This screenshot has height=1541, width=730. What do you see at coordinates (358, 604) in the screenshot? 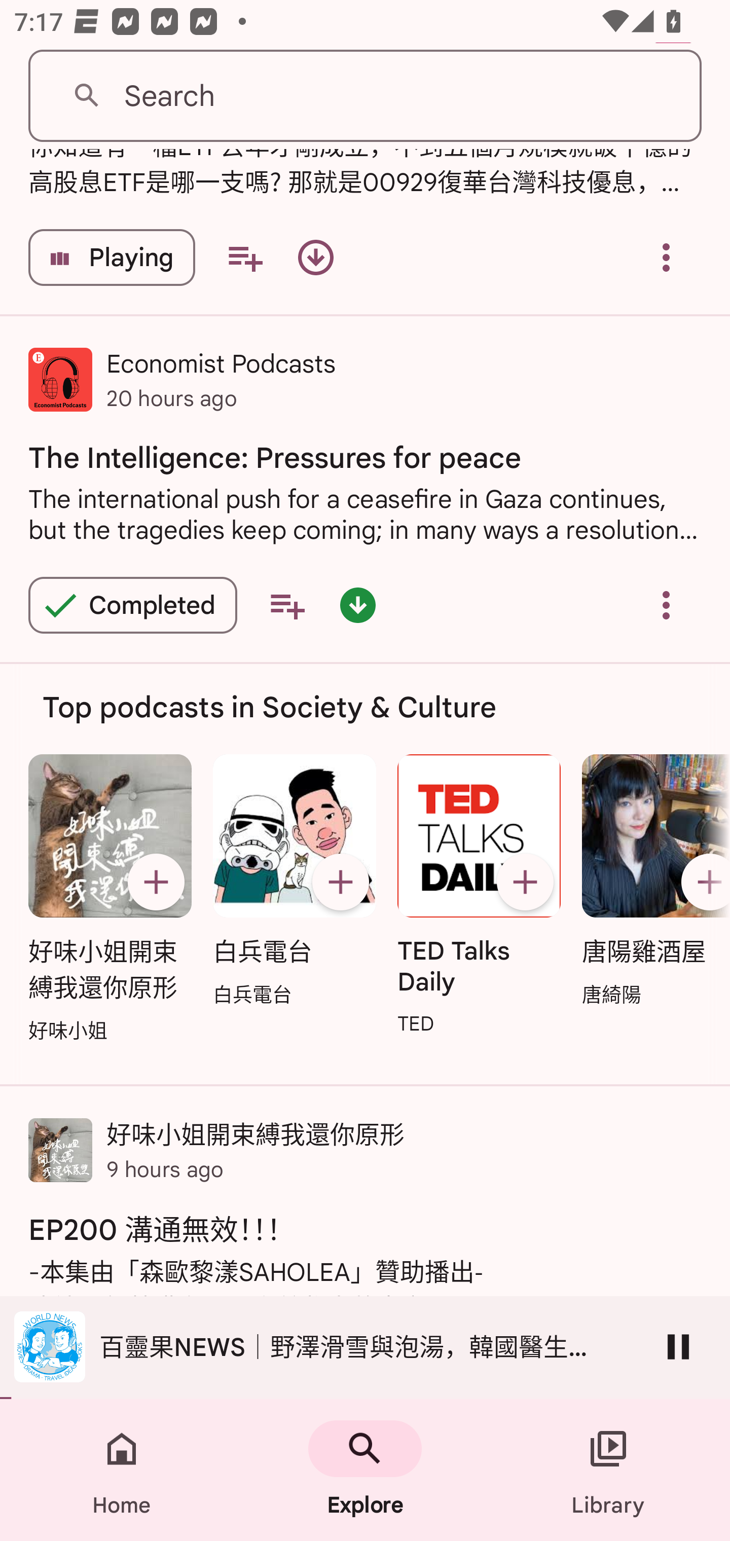
I see `Episode downloaded - double tap for options` at bounding box center [358, 604].